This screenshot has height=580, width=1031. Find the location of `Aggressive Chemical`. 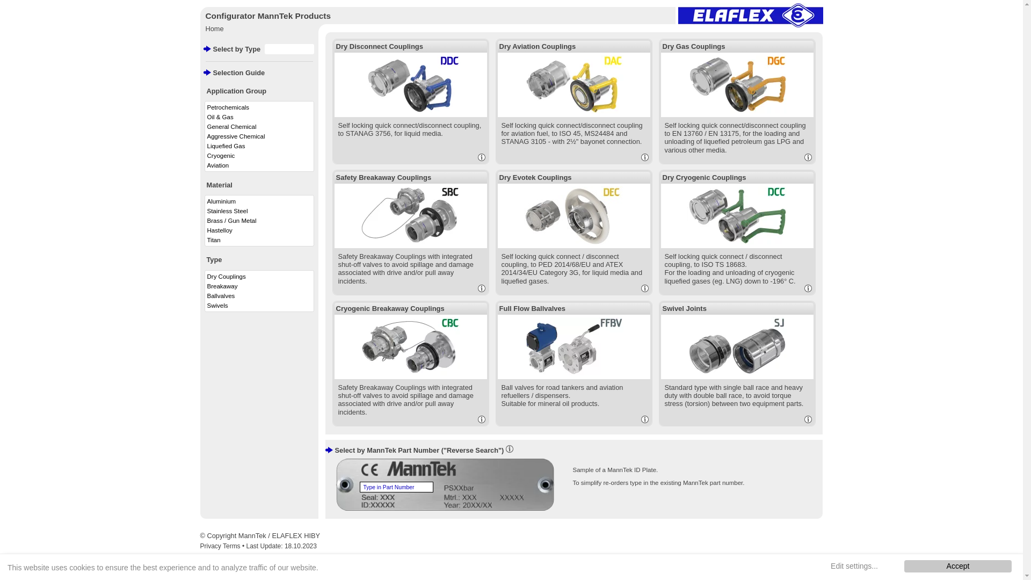

Aggressive Chemical is located at coordinates (259, 136).